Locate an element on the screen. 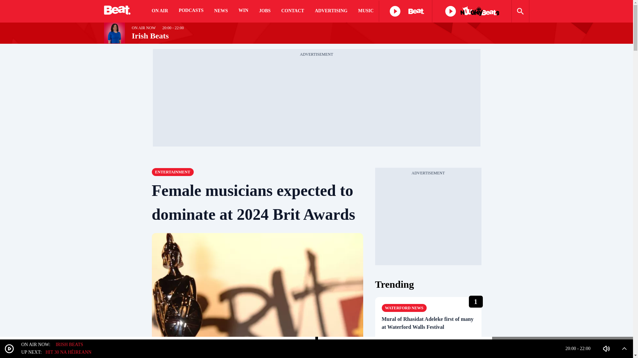  PODCASTS is located at coordinates (191, 11).